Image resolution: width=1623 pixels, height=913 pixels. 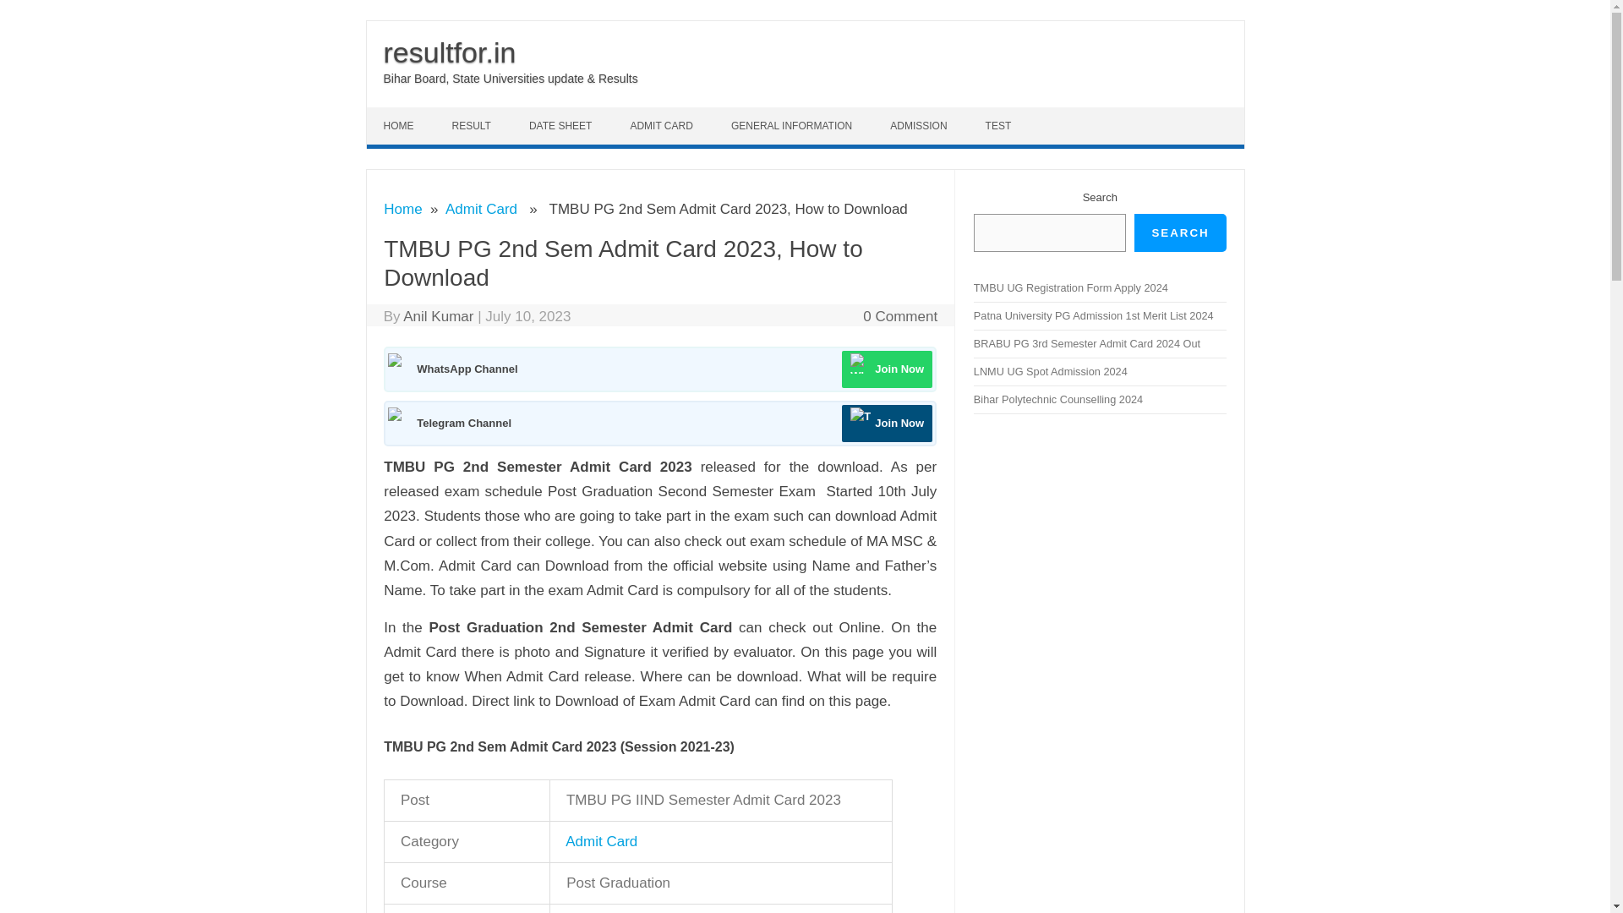 What do you see at coordinates (861, 363) in the screenshot?
I see `TMBU PG 2nd Sem Admit Card 2023, How to Download 2` at bounding box center [861, 363].